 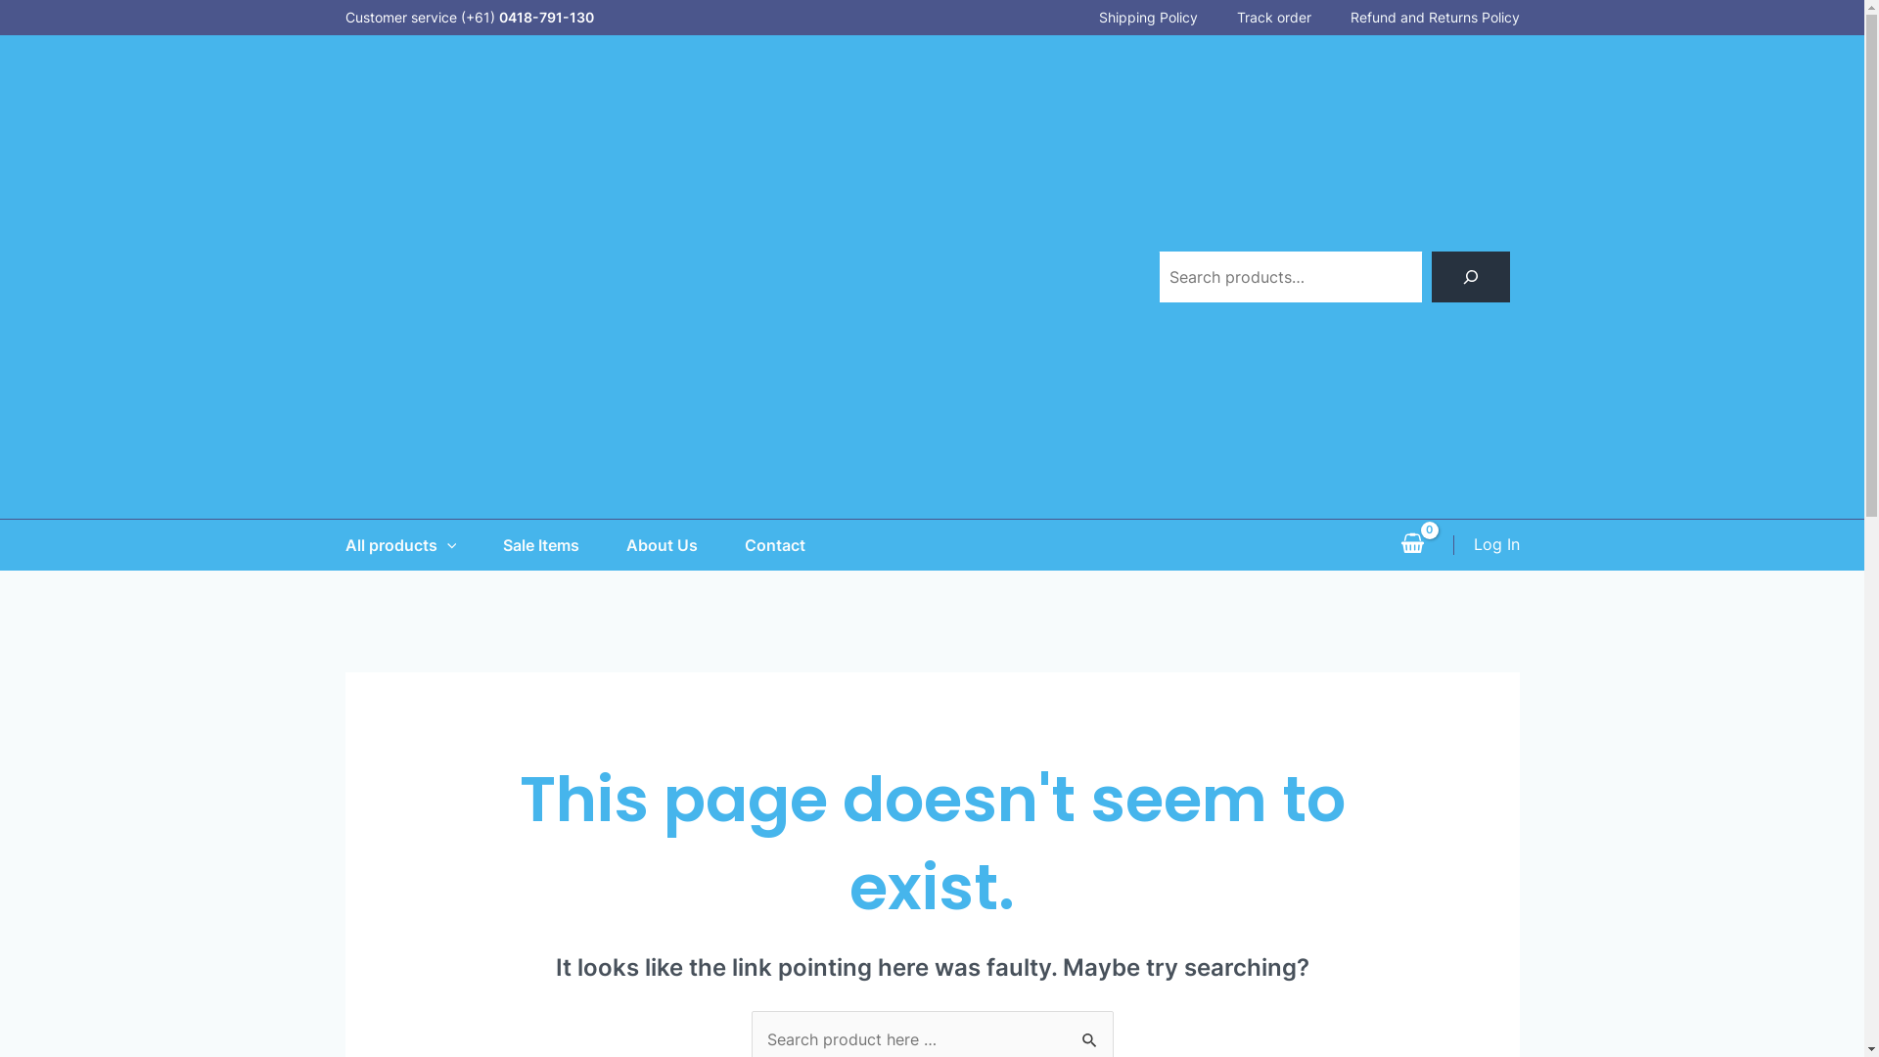 What do you see at coordinates (685, 545) in the screenshot?
I see `About Us` at bounding box center [685, 545].